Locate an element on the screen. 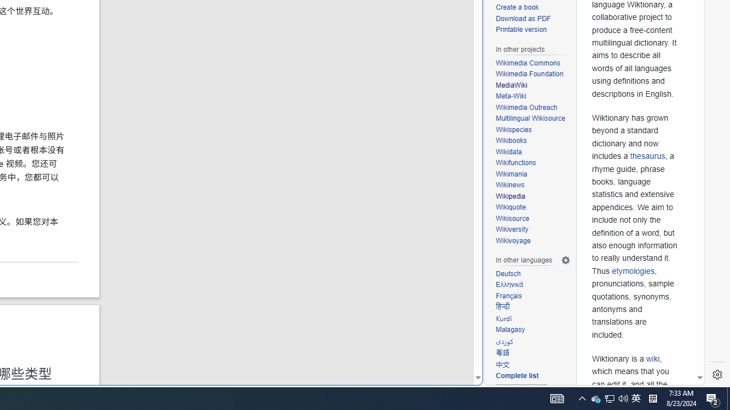  Wikibooks is located at coordinates (511, 140).